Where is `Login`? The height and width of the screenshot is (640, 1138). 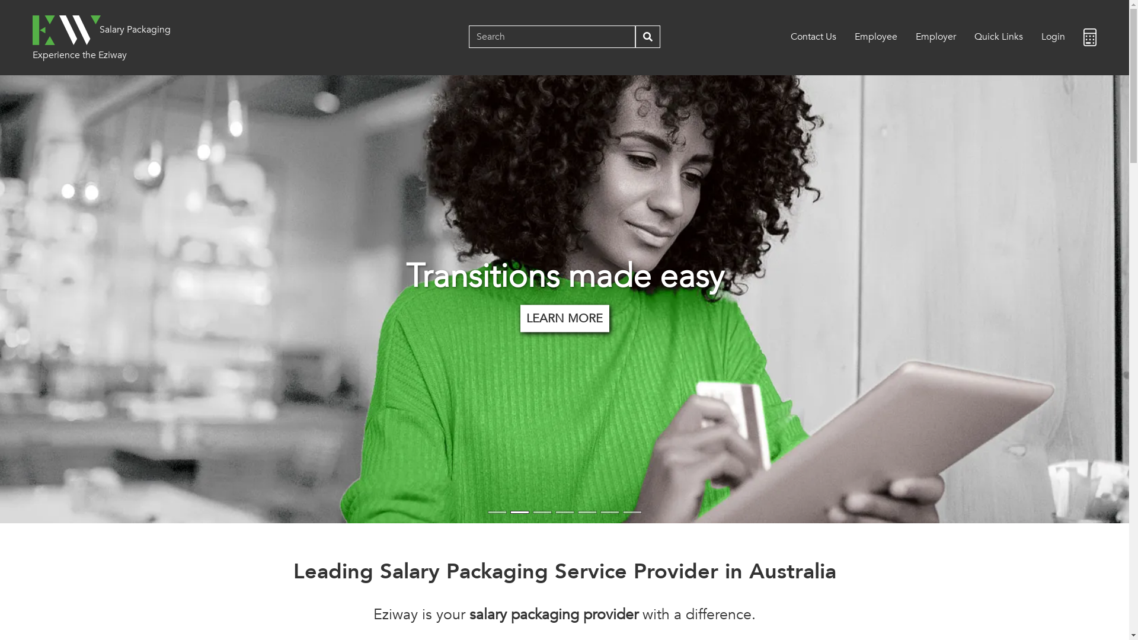 Login is located at coordinates (1053, 37).